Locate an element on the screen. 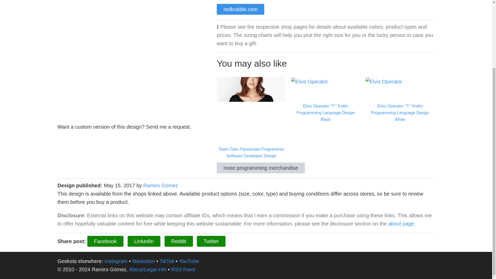 The width and height of the screenshot is (496, 279). Team Tabs Passionate Programmer Software Developer Design is located at coordinates (251, 118).